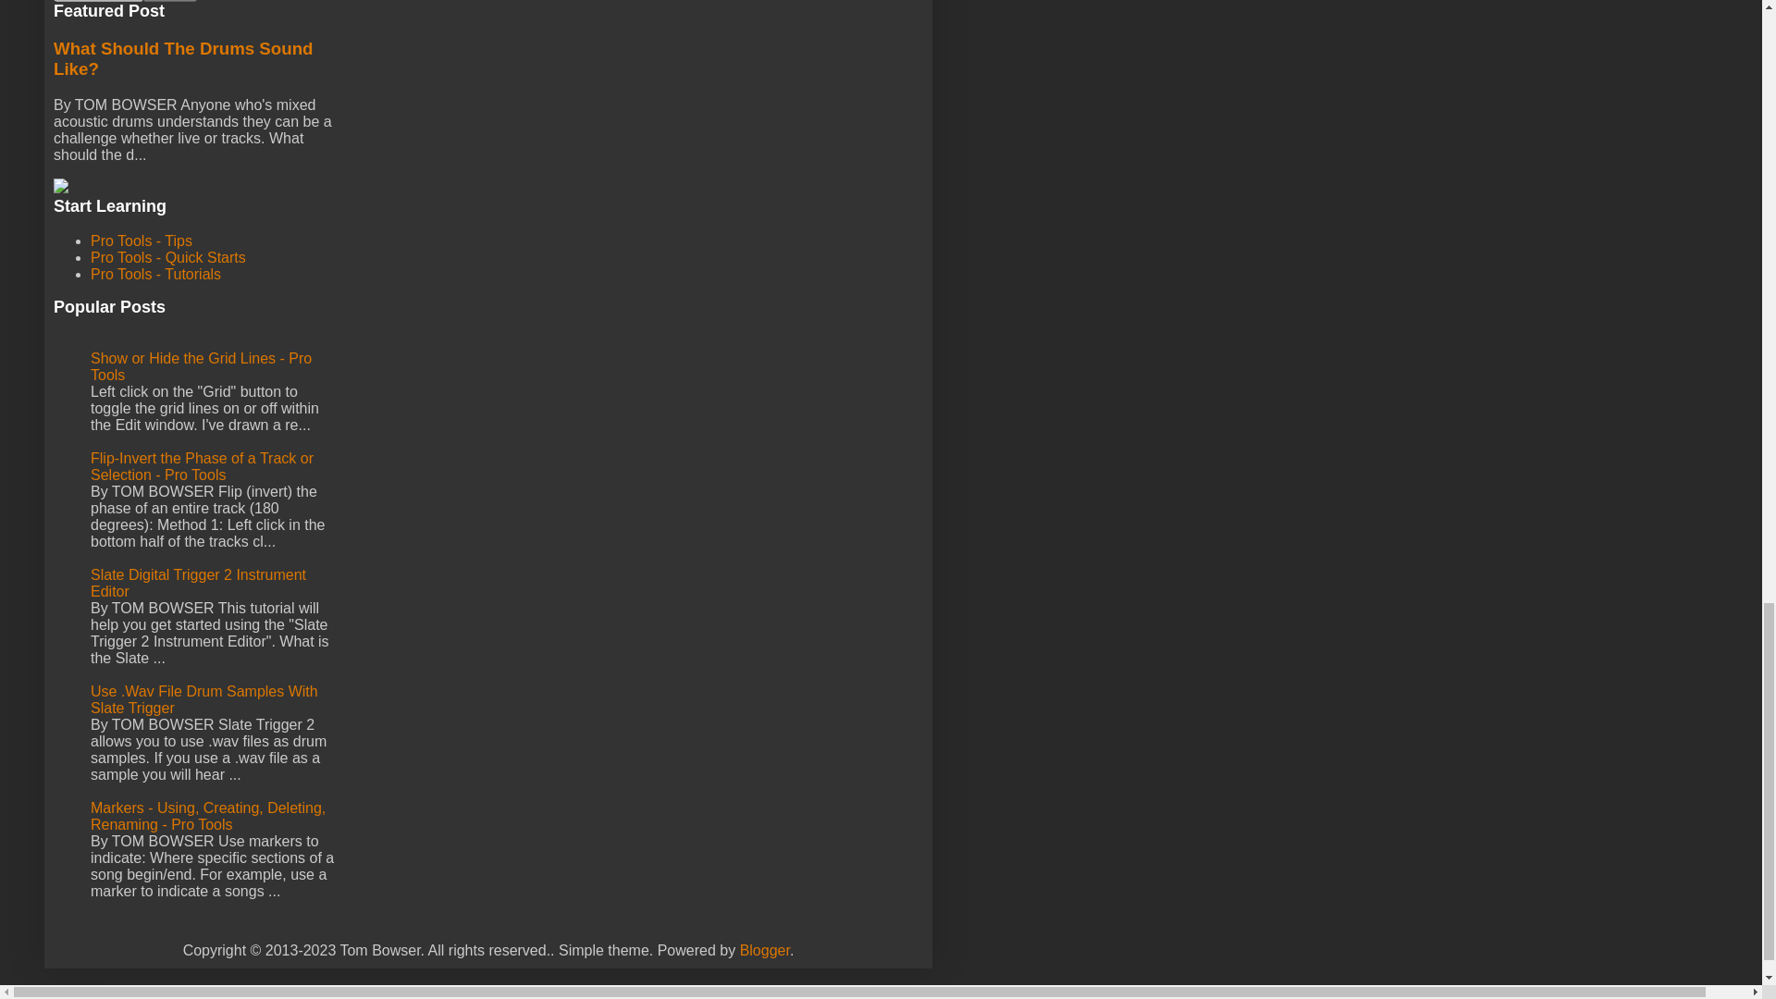  I want to click on Markers - Using, Creating, Deleting, Renaming - Pro Tools, so click(207, 816).